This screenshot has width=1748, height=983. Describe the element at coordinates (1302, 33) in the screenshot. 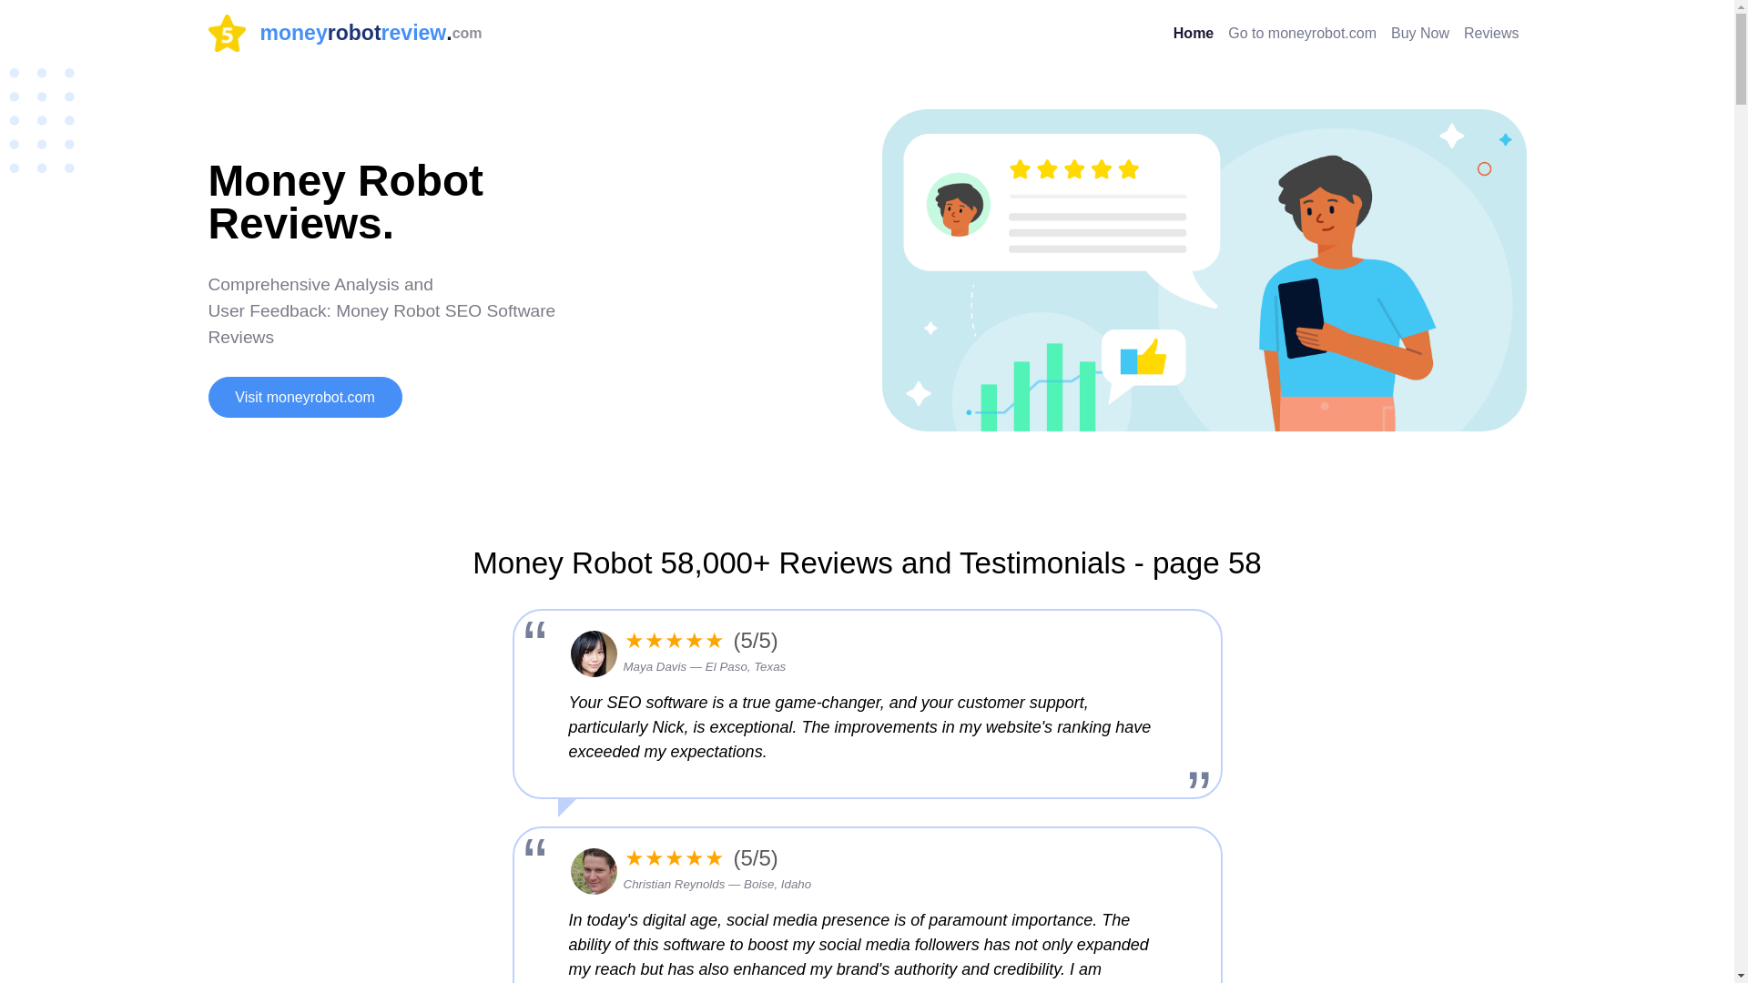

I see `Go to moneyrobot.com` at that location.